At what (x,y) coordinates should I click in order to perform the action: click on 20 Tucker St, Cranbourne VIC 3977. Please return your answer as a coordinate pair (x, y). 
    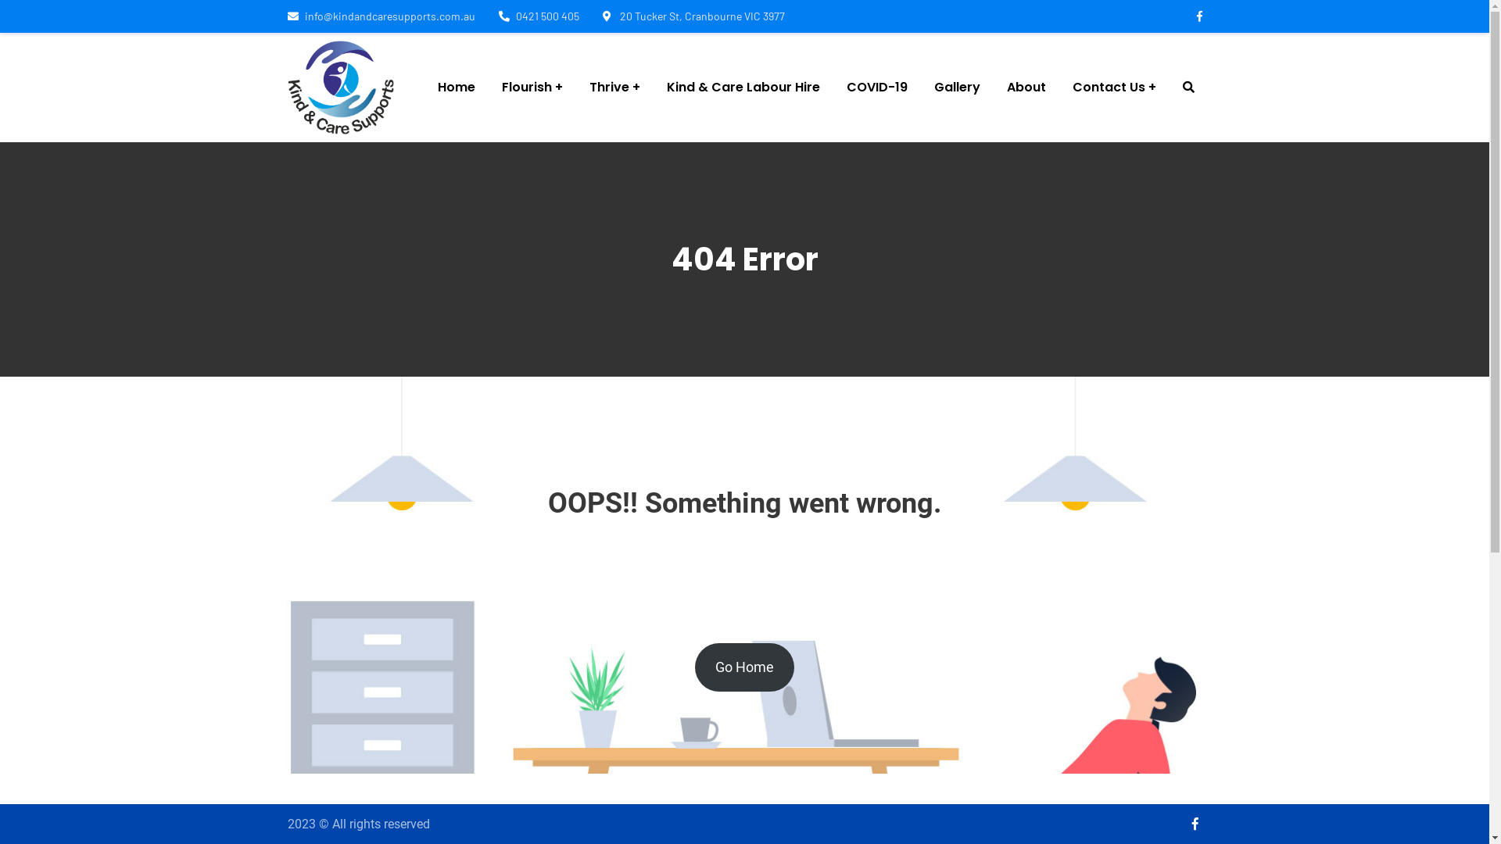
    Looking at the image, I should click on (693, 16).